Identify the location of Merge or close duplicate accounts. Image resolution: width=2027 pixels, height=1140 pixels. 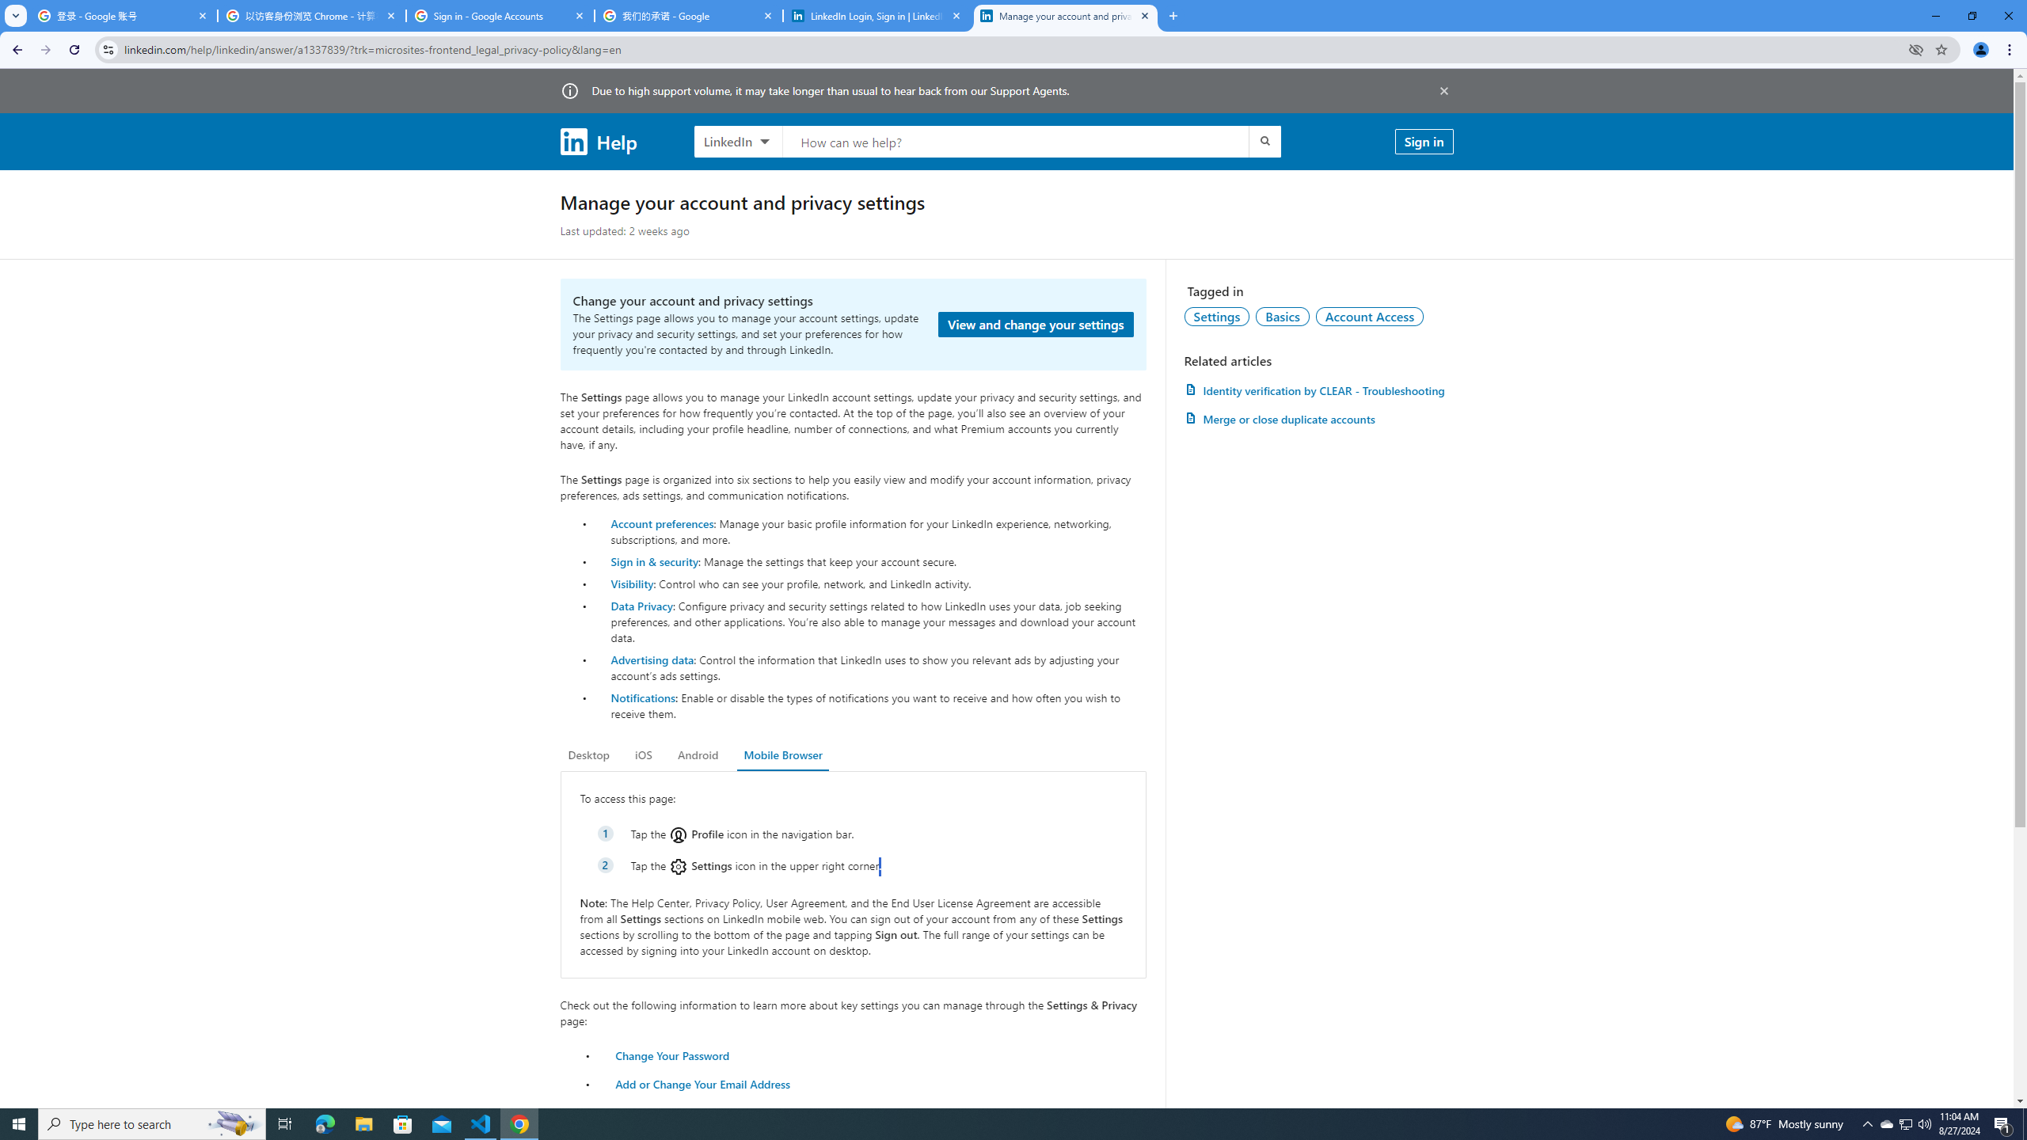
(1318, 419).